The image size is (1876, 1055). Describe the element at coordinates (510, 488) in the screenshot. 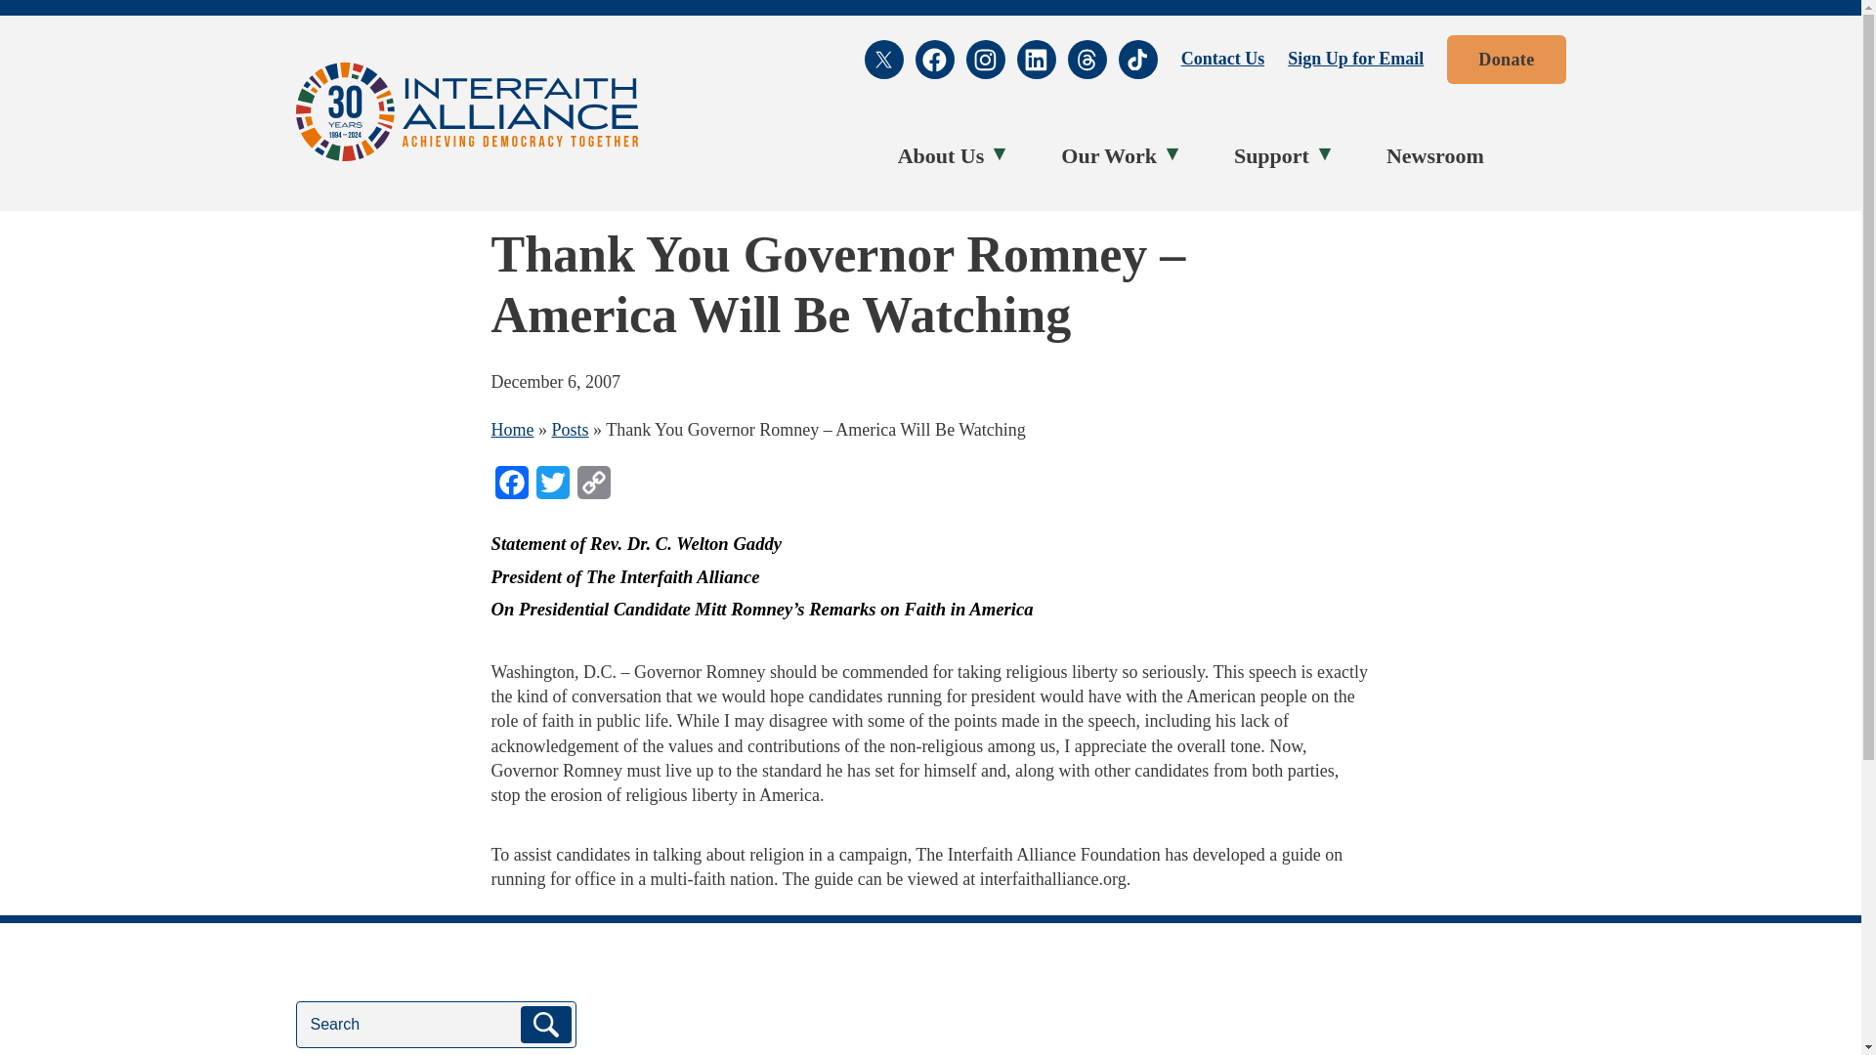

I see `Facebook` at that location.